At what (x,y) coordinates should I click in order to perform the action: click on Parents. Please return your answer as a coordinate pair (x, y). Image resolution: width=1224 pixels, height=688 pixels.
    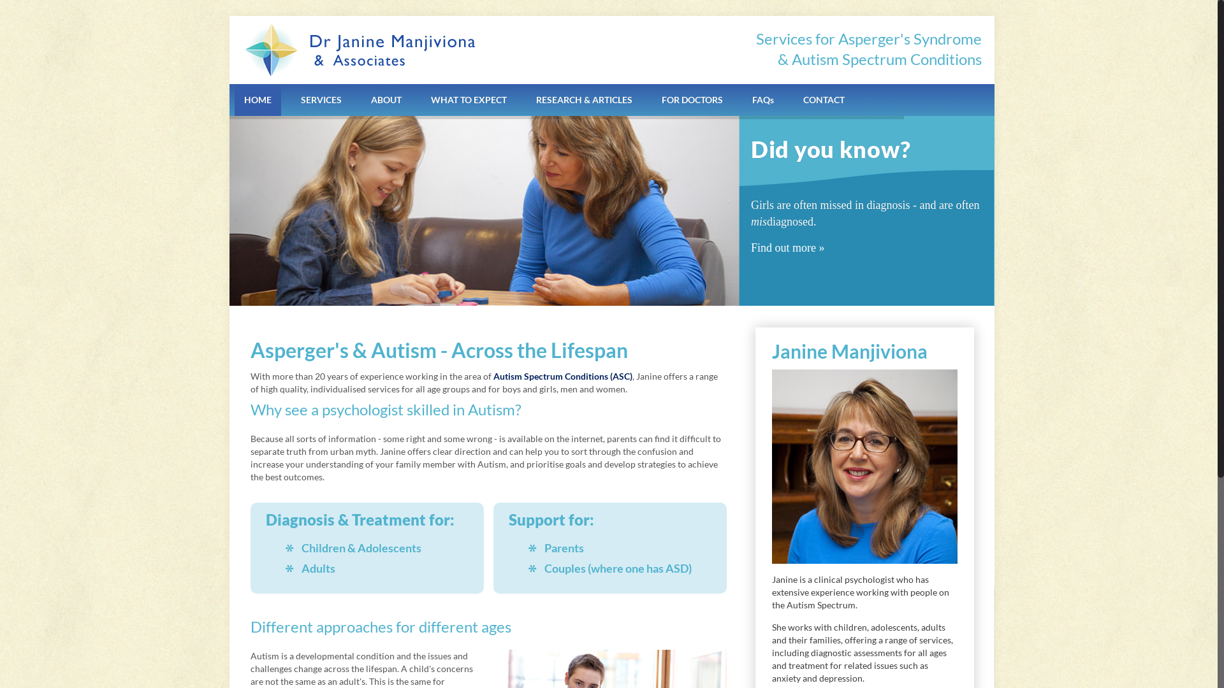
    Looking at the image, I should click on (564, 548).